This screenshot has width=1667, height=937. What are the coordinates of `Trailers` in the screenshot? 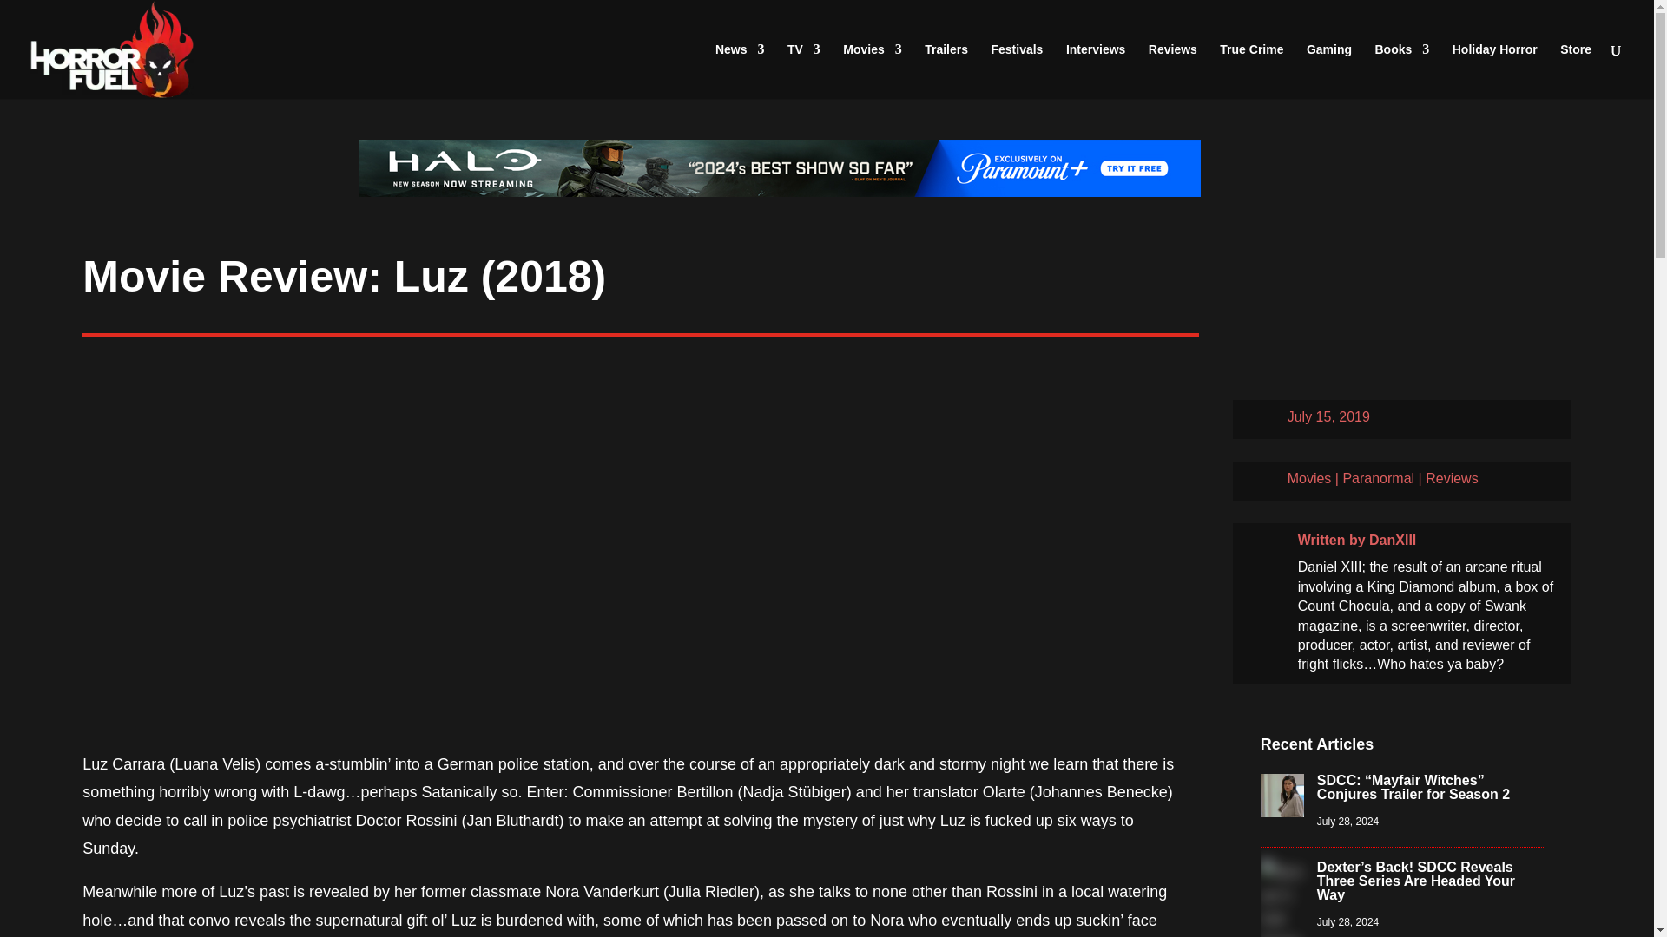 It's located at (946, 71).